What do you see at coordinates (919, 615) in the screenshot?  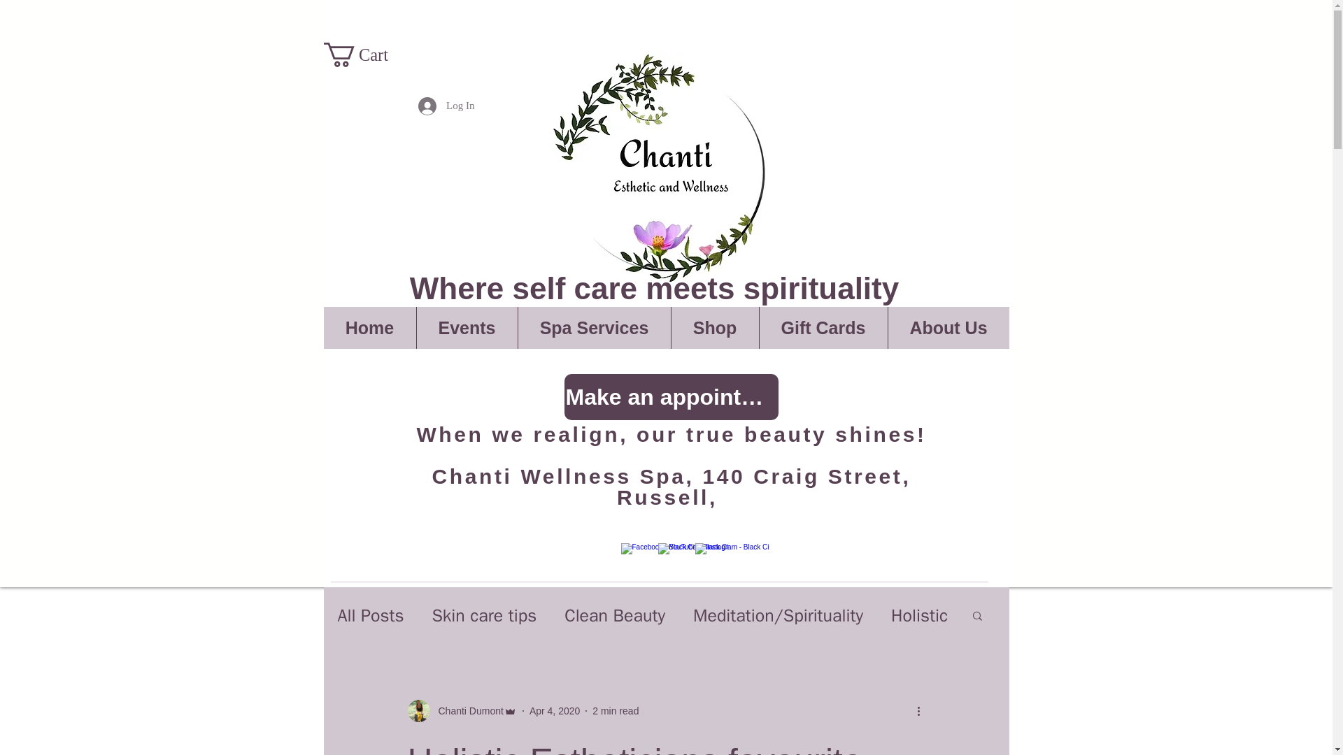 I see `Holistic` at bounding box center [919, 615].